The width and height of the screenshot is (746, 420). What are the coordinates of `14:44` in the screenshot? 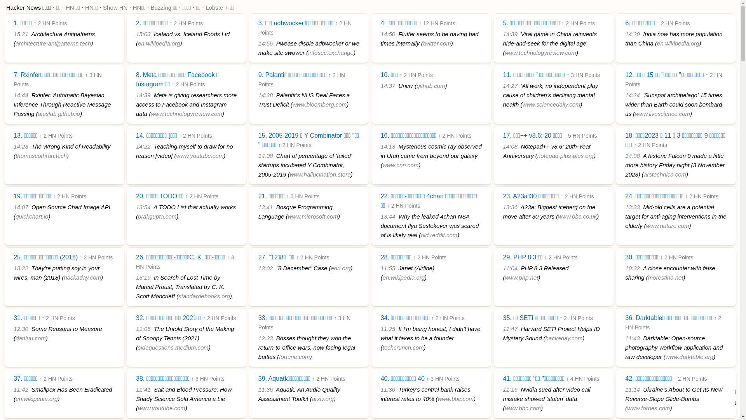 It's located at (21, 95).